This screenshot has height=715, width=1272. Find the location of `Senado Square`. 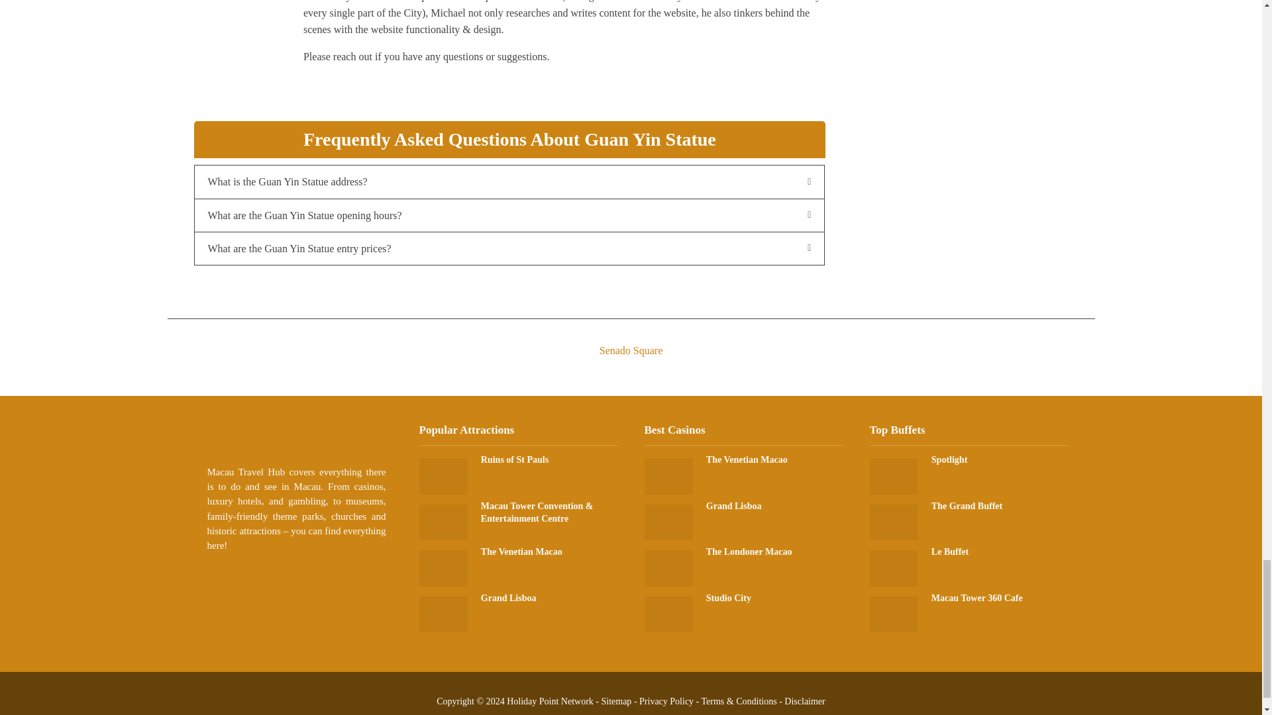

Senado Square is located at coordinates (630, 339).